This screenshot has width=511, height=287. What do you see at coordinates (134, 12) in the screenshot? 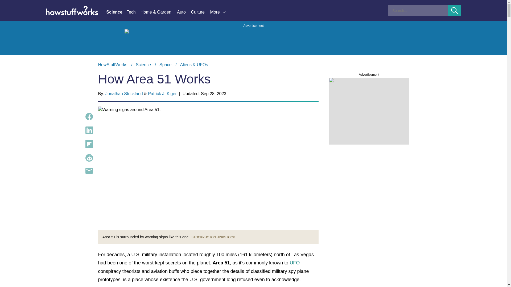
I see `Tech` at bounding box center [134, 12].